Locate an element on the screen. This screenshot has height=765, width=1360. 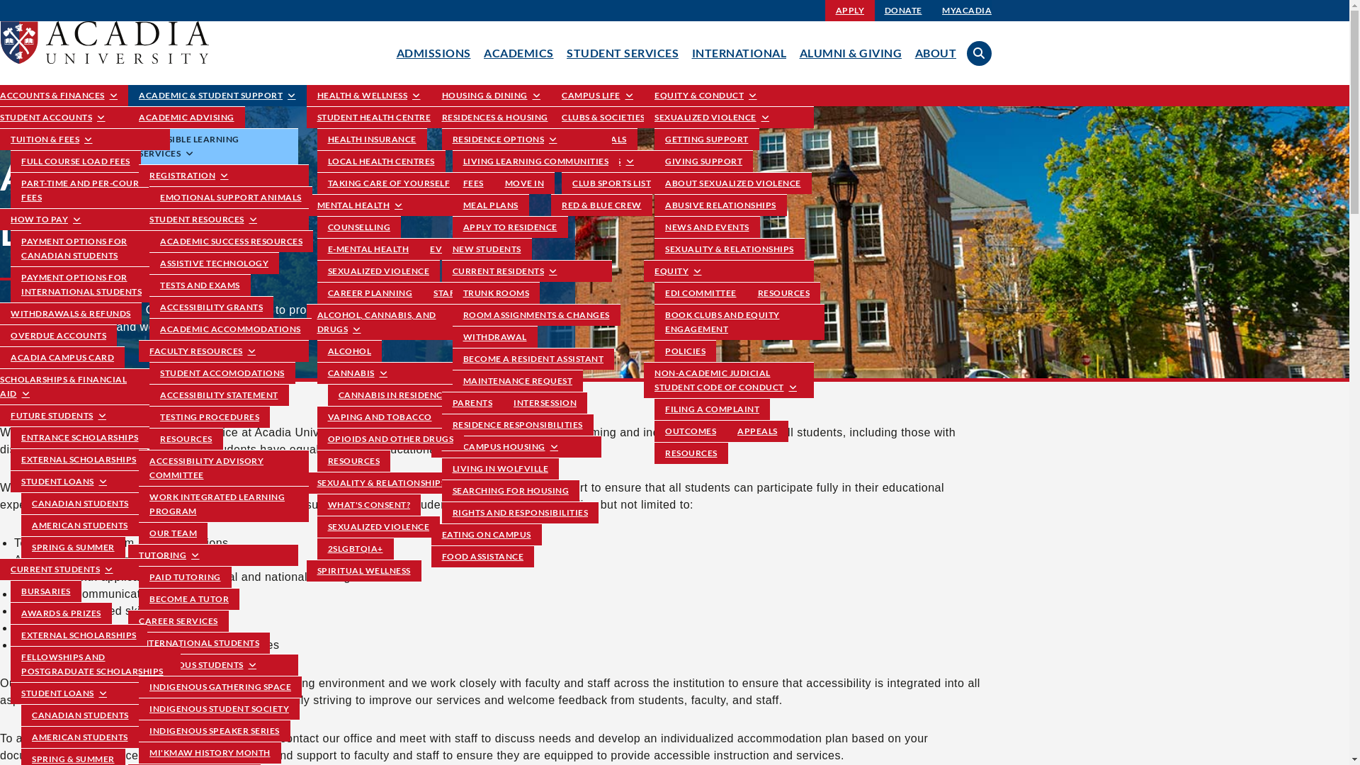
GIVING SUPPORT is located at coordinates (704, 161).